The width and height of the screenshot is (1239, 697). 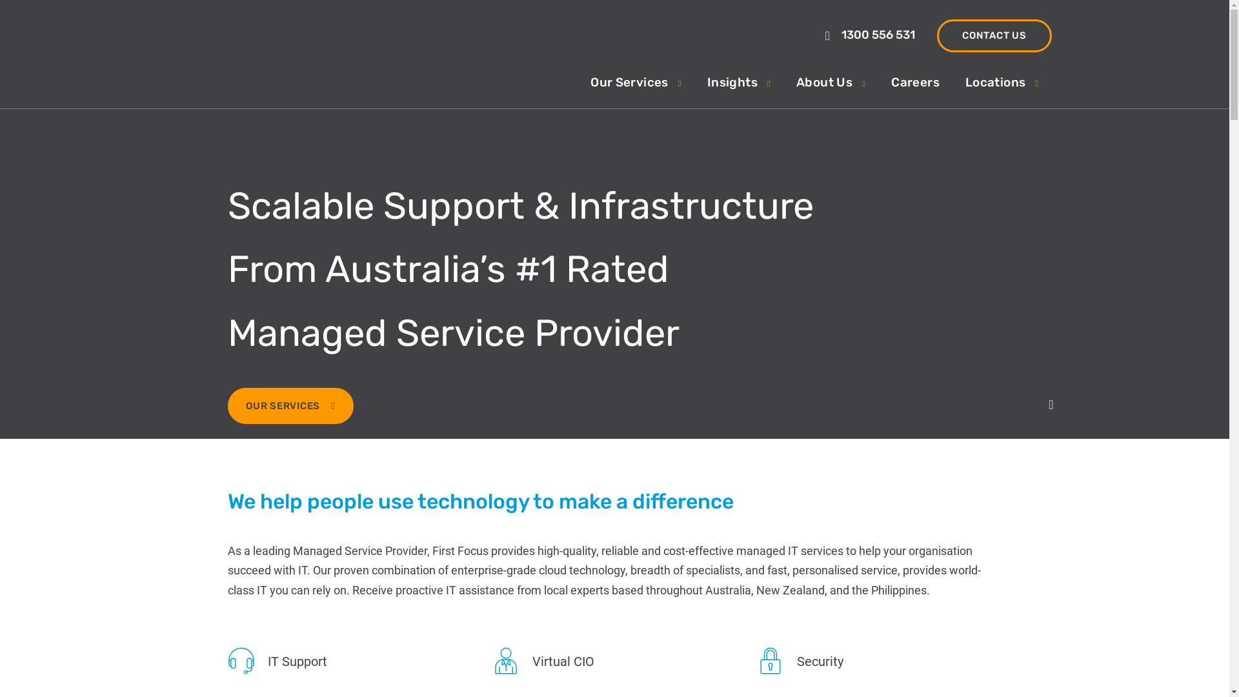 I want to click on IT Support, so click(x=277, y=662).